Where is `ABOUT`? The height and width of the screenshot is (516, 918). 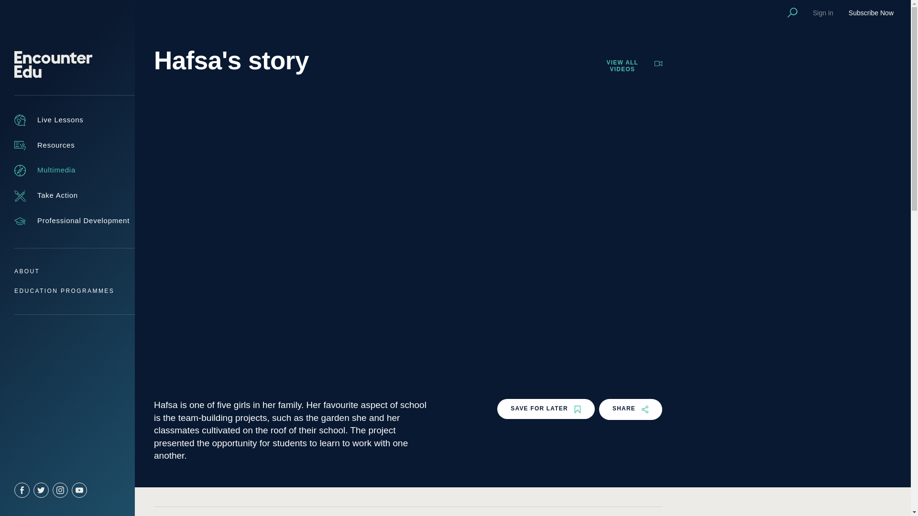
ABOUT is located at coordinates (27, 271).